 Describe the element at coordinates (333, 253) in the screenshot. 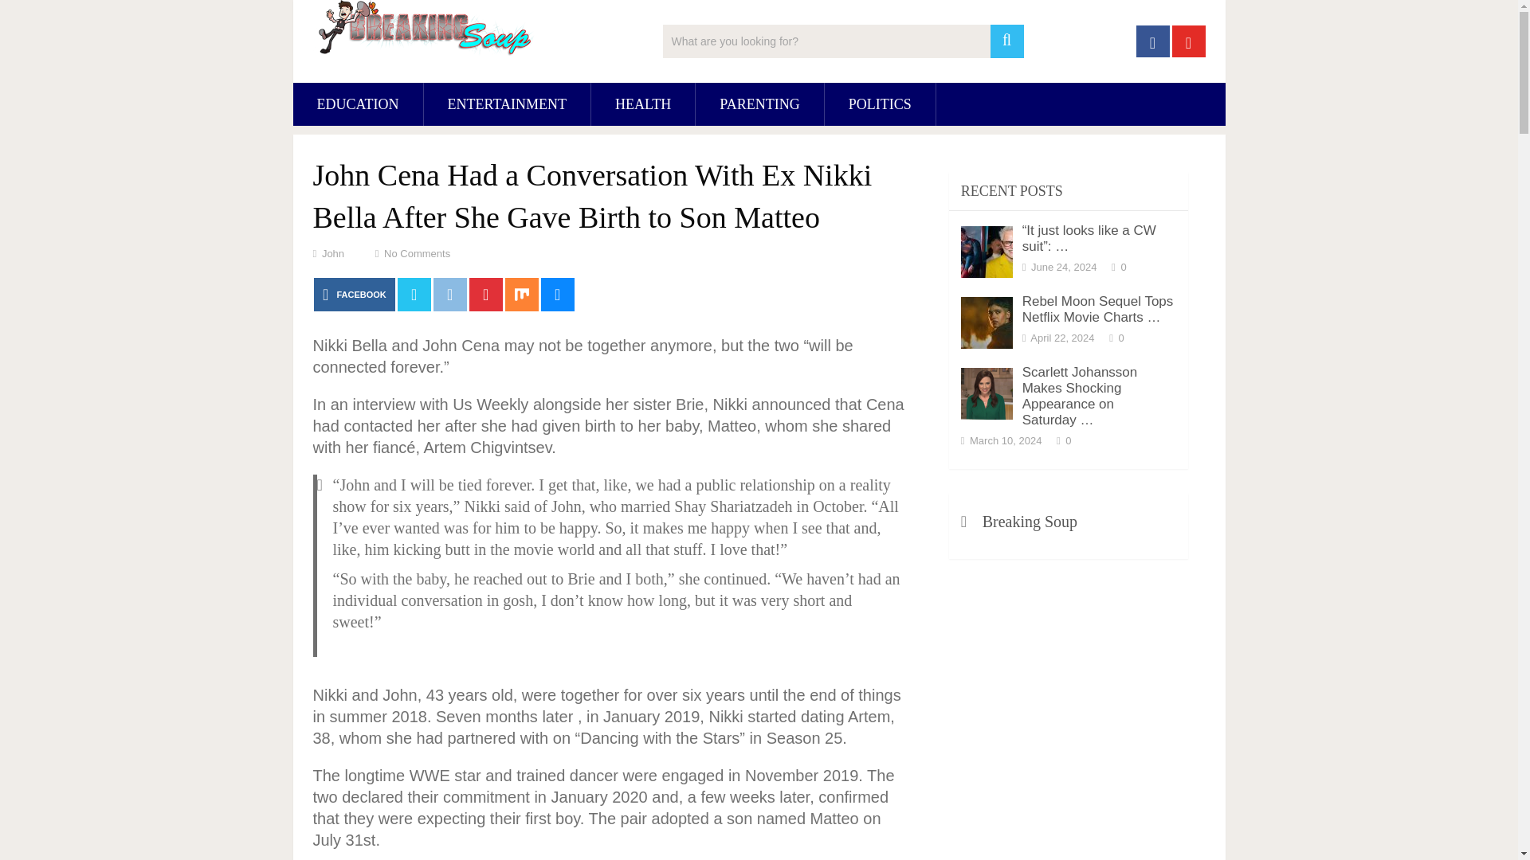

I see `John` at that location.